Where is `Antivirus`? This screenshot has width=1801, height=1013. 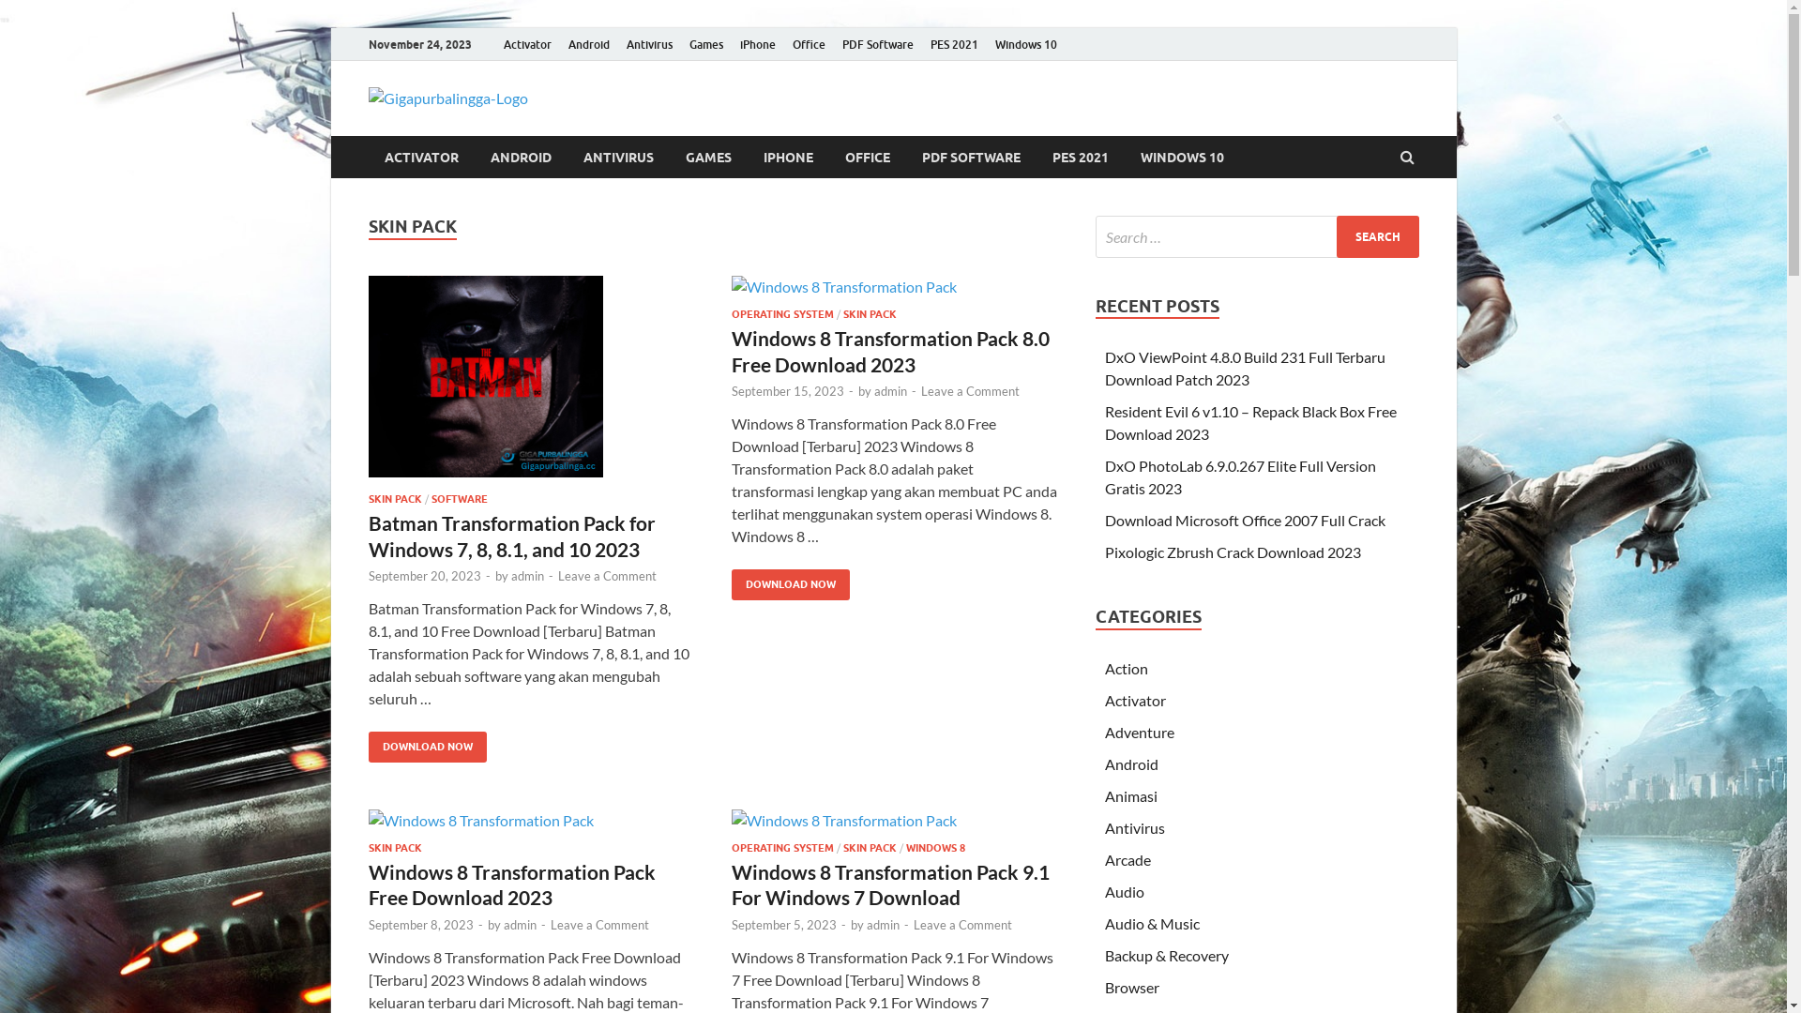
Antivirus is located at coordinates (649, 45).